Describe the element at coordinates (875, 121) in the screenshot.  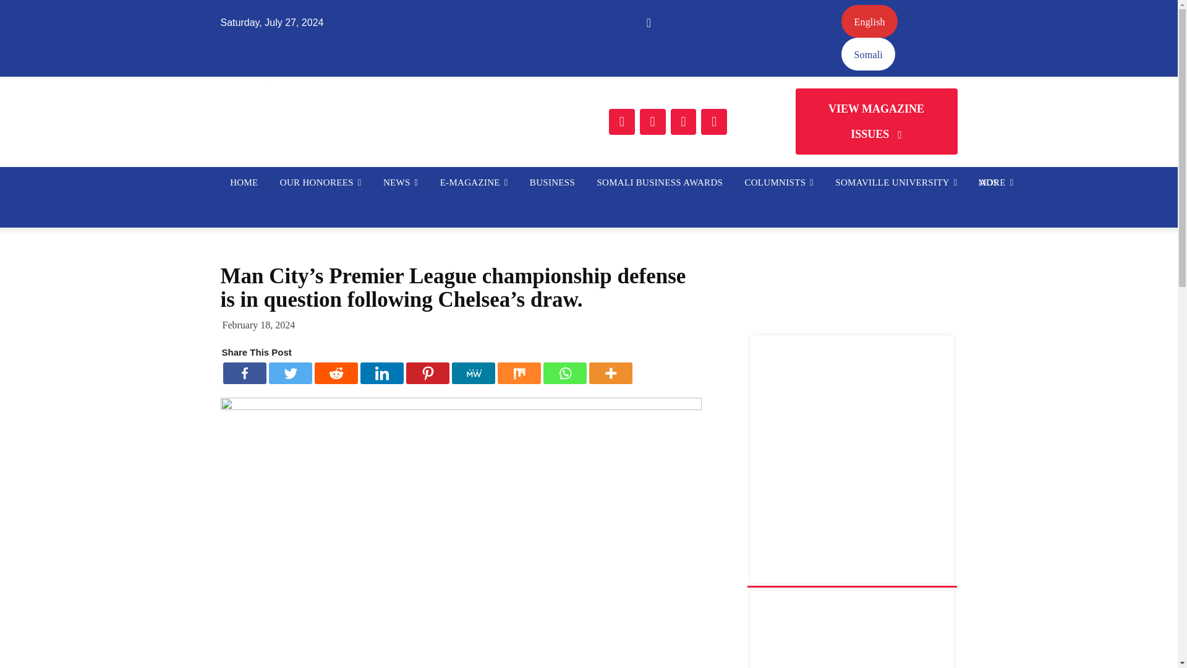
I see `View magazine Issues` at that location.